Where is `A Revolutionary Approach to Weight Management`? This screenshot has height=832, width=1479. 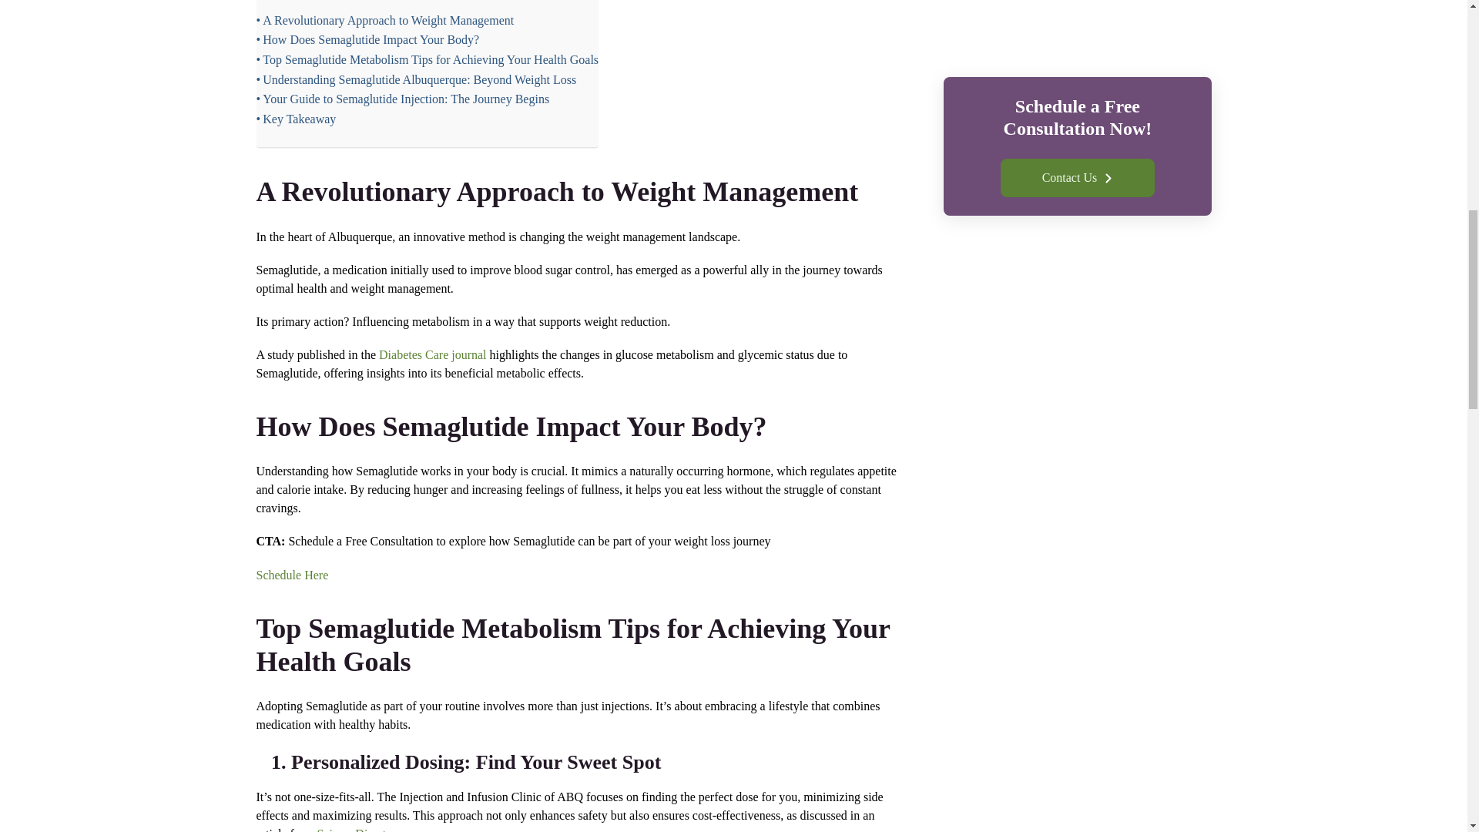
A Revolutionary Approach to Weight Management is located at coordinates (384, 20).